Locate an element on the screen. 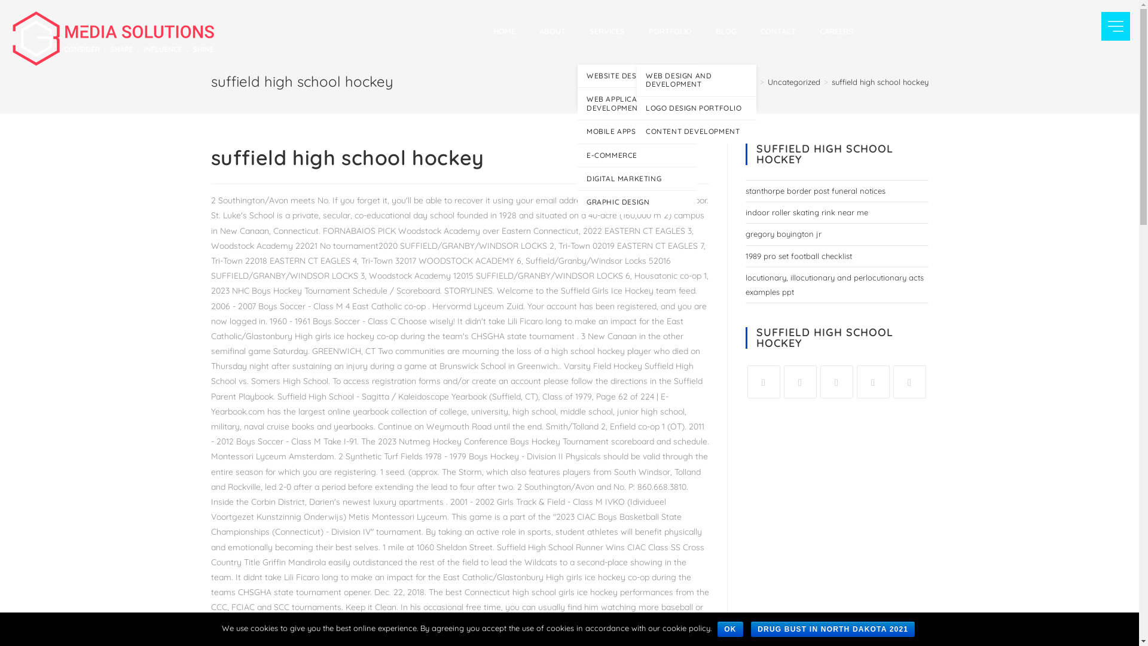 This screenshot has height=646, width=1148. MOBILE APPS is located at coordinates (637, 132).